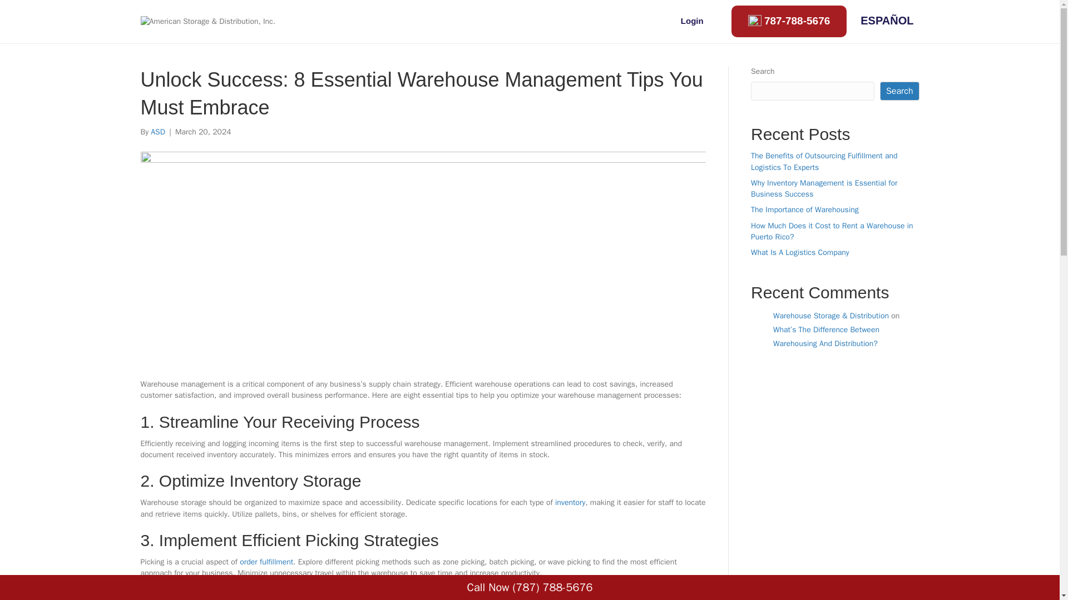 The height and width of the screenshot is (600, 1068). What do you see at coordinates (158, 132) in the screenshot?
I see `ASD` at bounding box center [158, 132].